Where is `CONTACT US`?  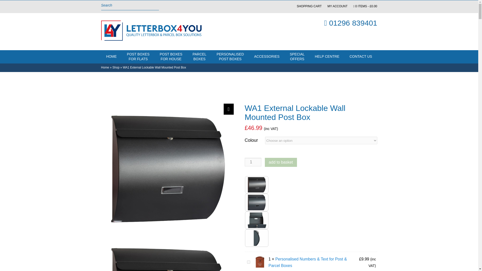
CONTACT US is located at coordinates (171, 57).